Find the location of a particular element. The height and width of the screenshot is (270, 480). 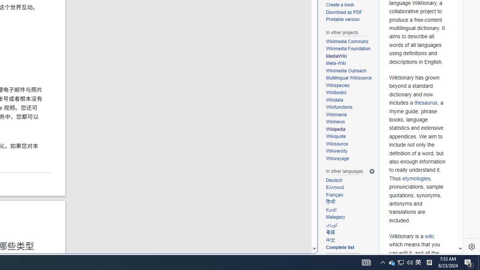

MediaWiki is located at coordinates (350, 56).